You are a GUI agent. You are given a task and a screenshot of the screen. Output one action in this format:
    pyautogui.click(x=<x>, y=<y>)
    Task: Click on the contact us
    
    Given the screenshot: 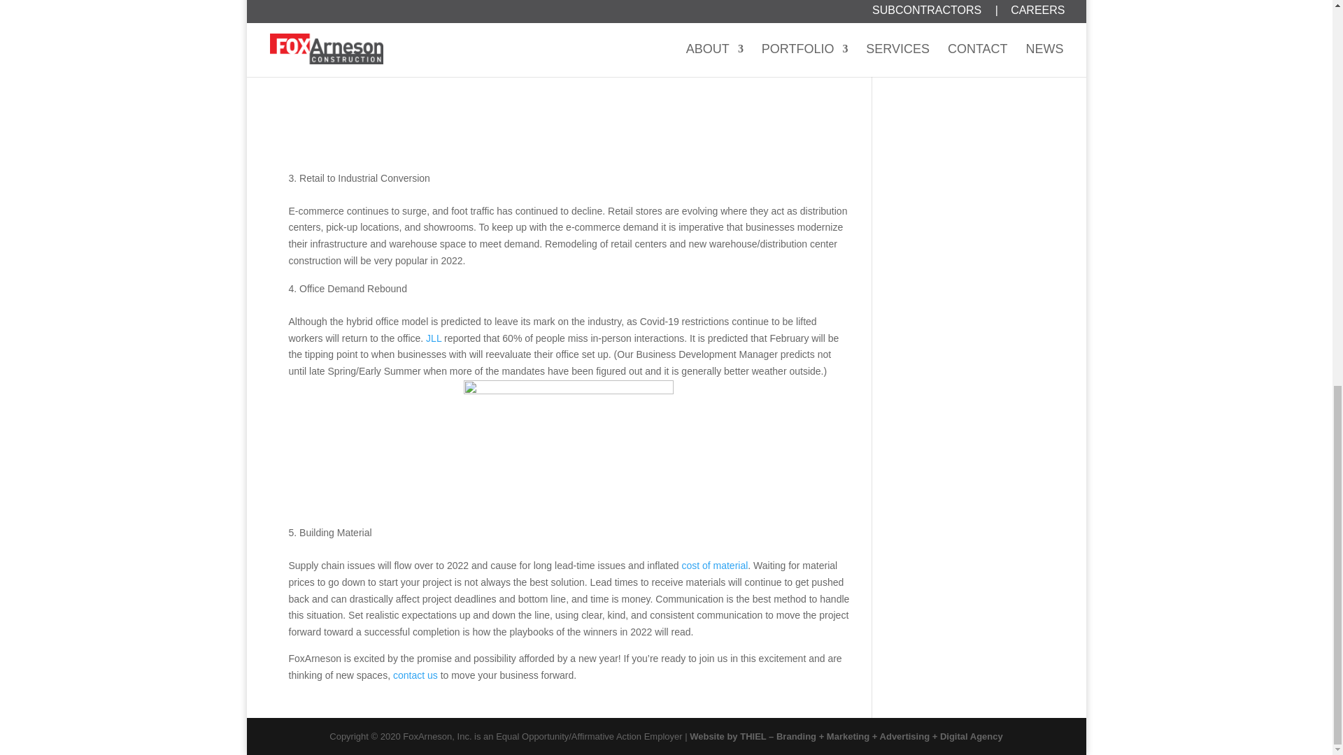 What is the action you would take?
    pyautogui.click(x=415, y=675)
    